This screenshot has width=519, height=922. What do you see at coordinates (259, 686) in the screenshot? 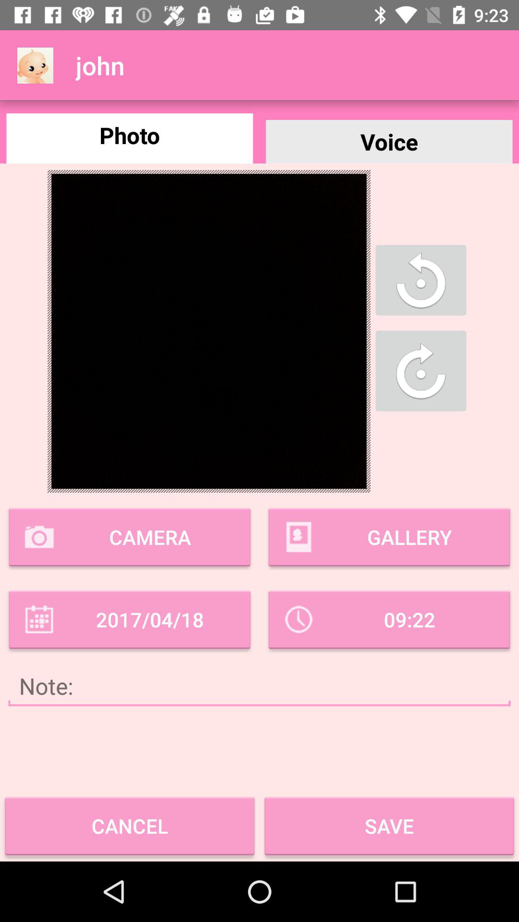
I see `go to the text field below 0922` at bounding box center [259, 686].